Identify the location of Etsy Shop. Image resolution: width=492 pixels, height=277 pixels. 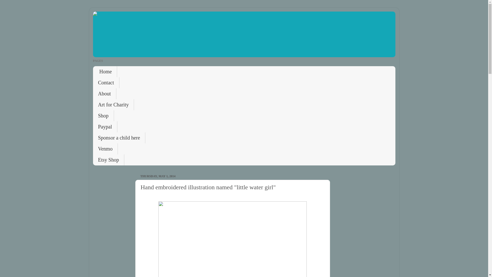
(109, 160).